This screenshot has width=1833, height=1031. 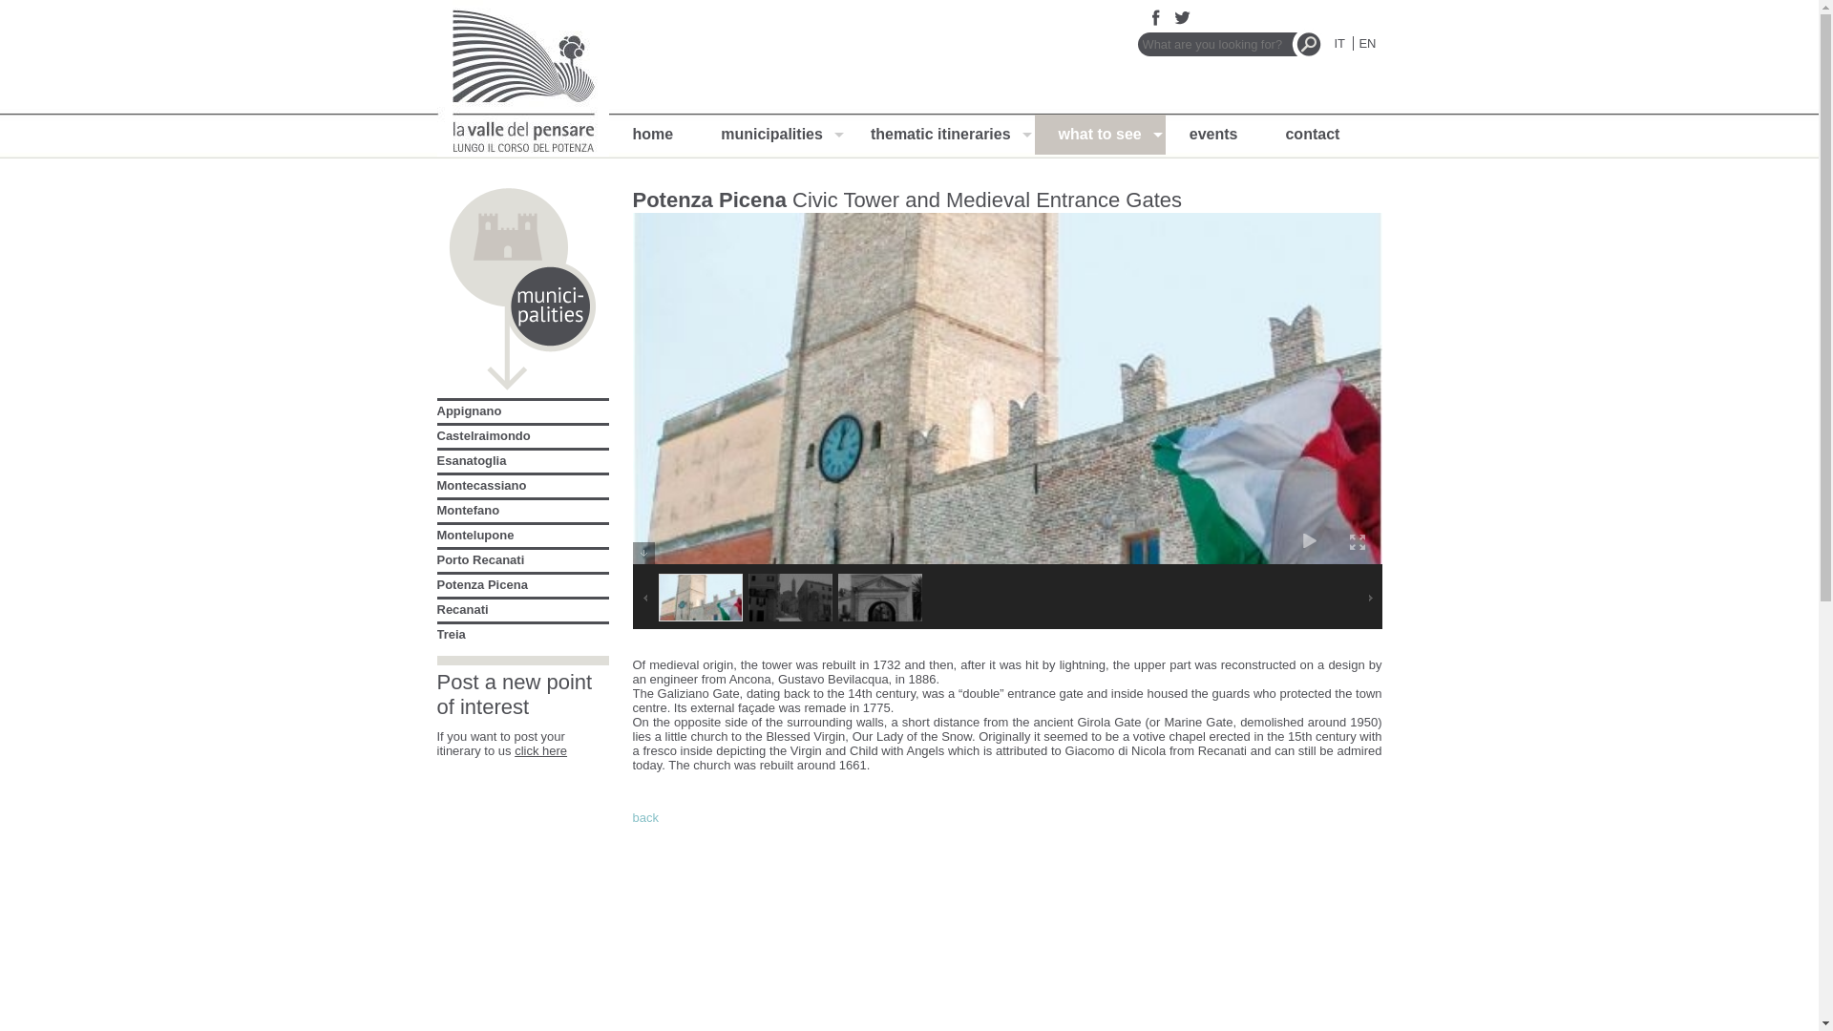 I want to click on Site image, so click(x=523, y=78).